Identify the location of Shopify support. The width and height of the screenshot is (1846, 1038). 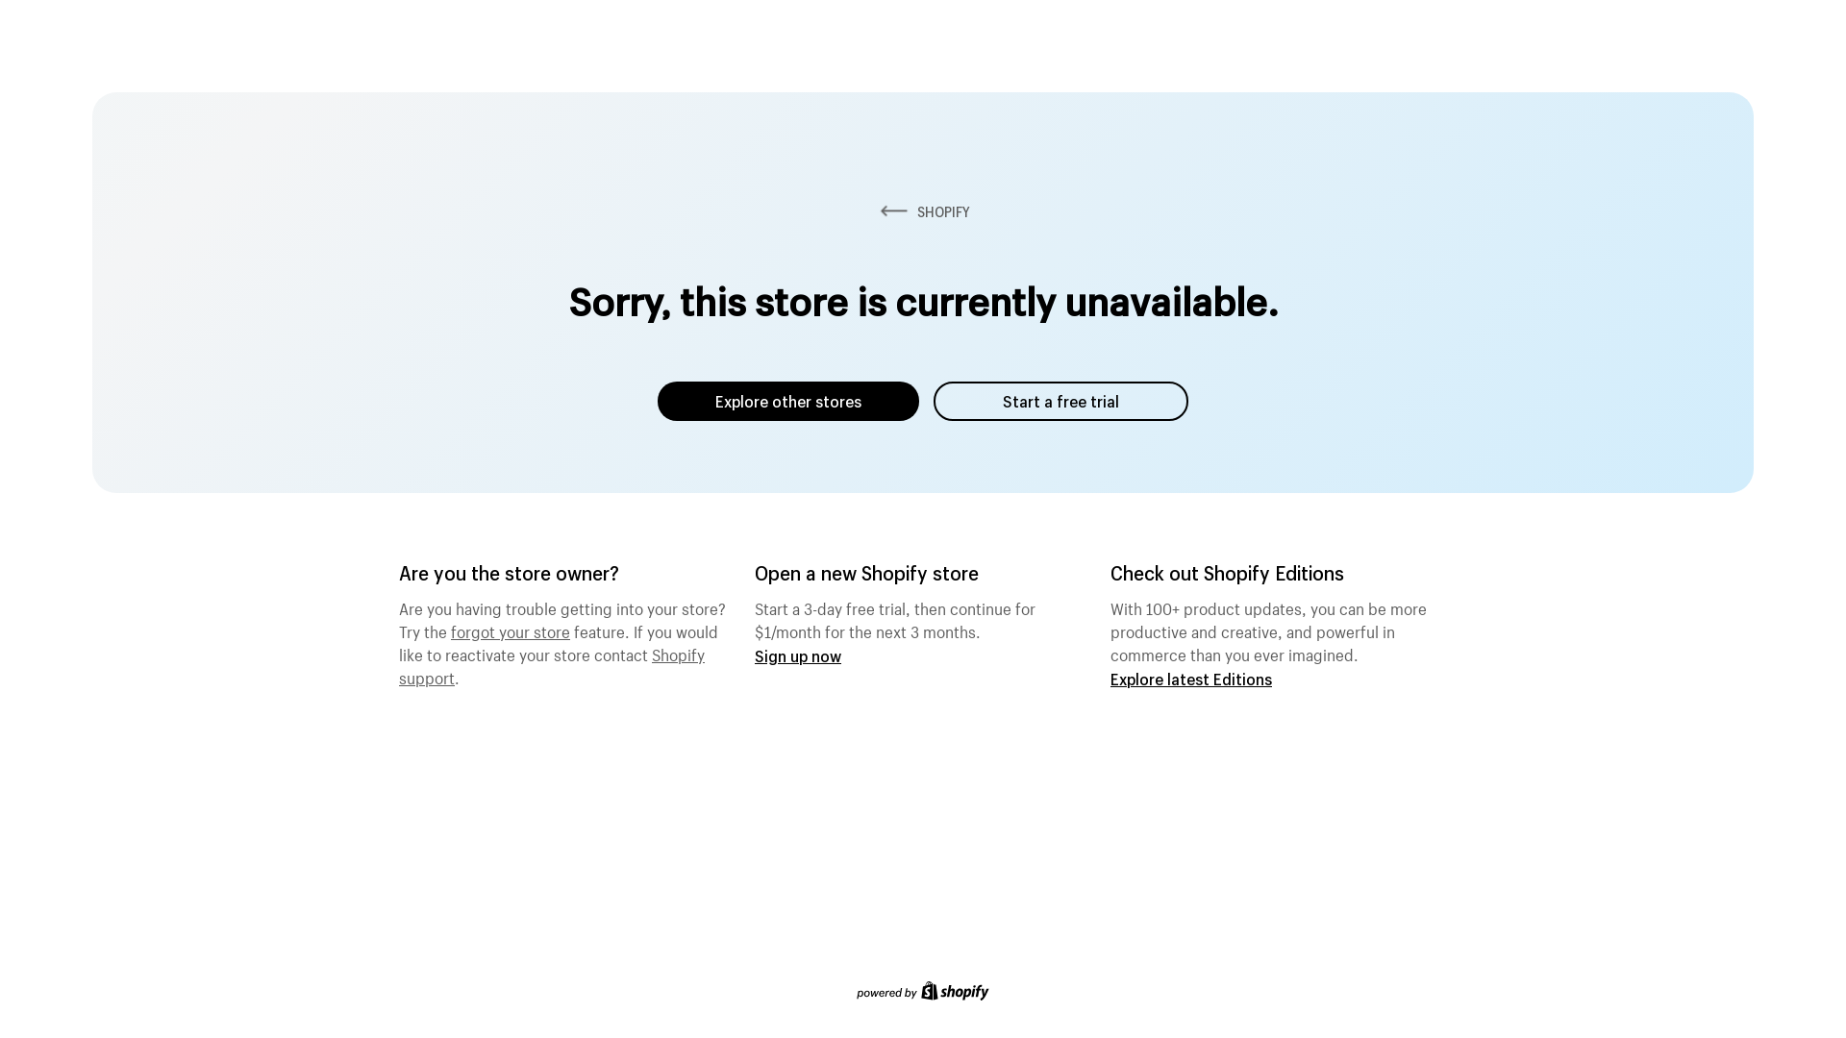
(552, 664).